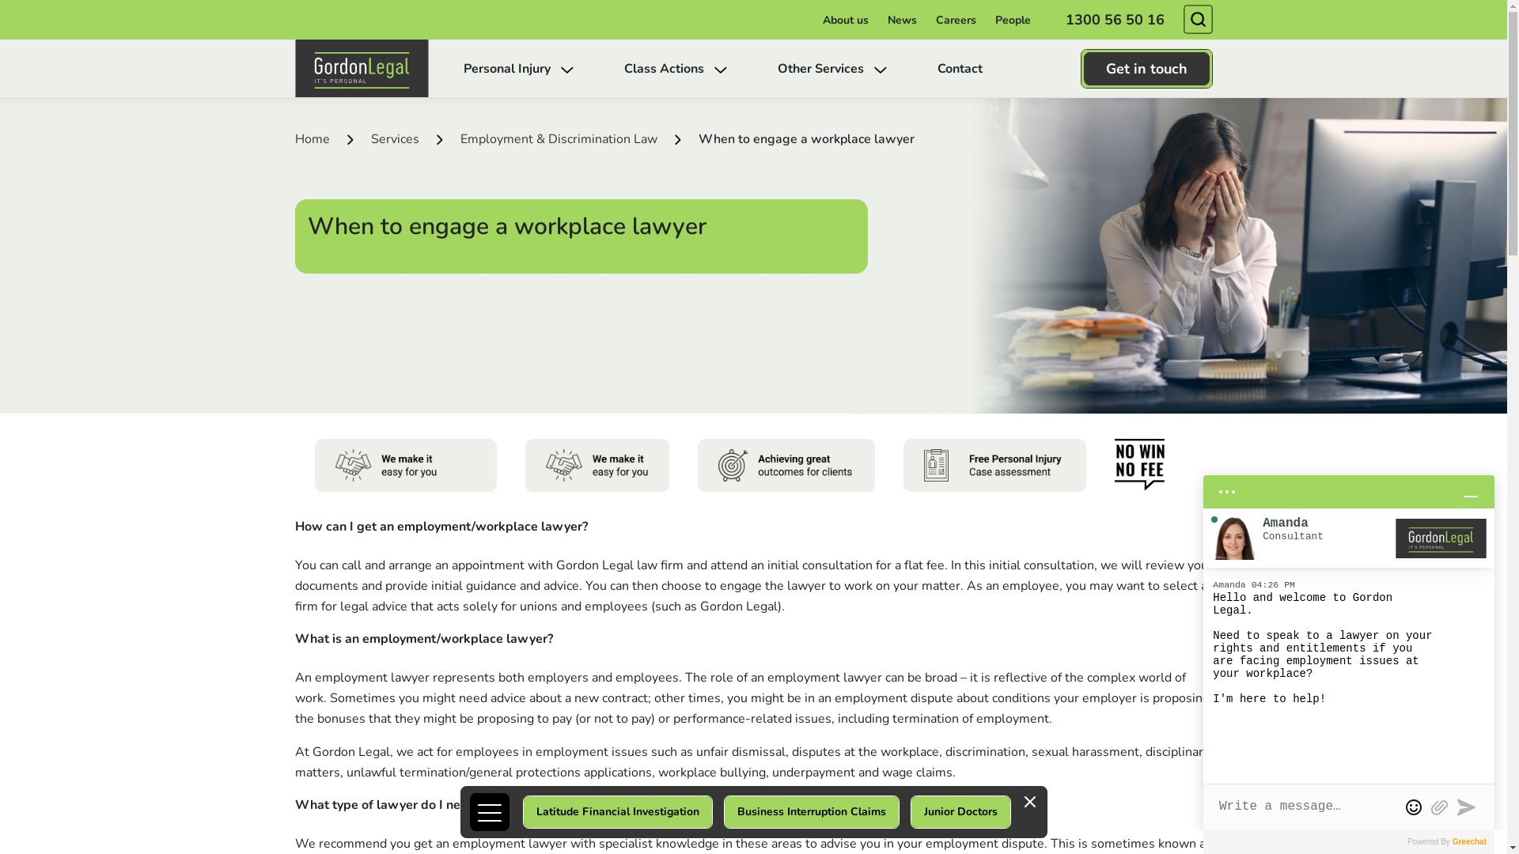 The height and width of the screenshot is (854, 1519). What do you see at coordinates (960, 812) in the screenshot?
I see `Junior Doctors` at bounding box center [960, 812].